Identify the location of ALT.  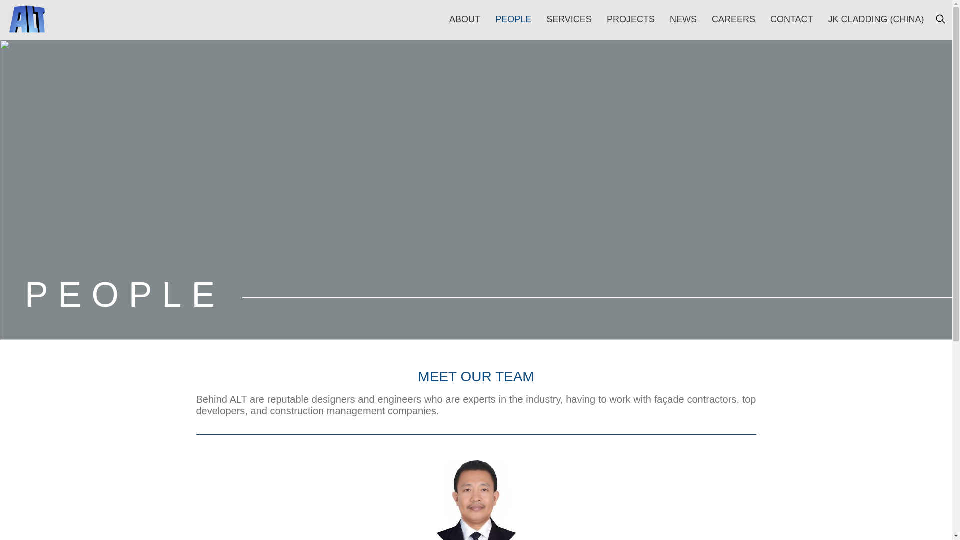
(27, 19).